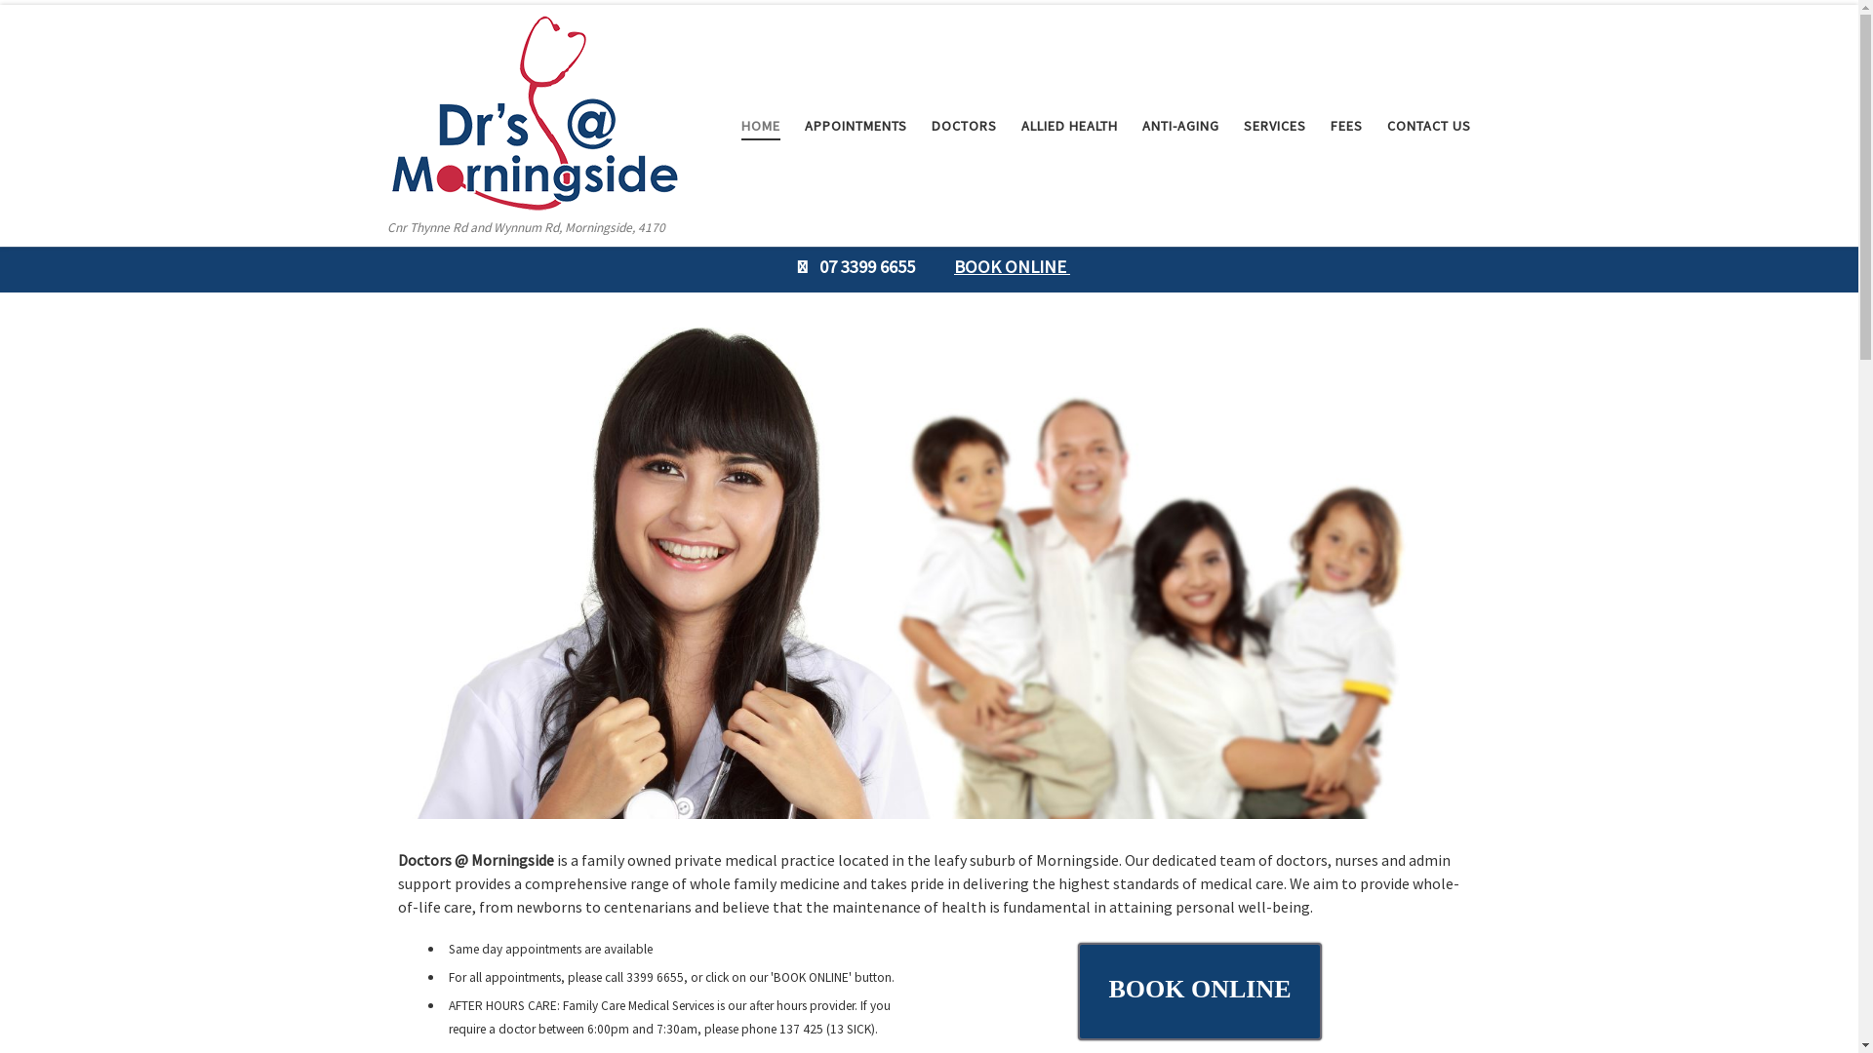 This screenshot has width=1873, height=1053. What do you see at coordinates (1069, 126) in the screenshot?
I see `ALLIED HEALTH` at bounding box center [1069, 126].